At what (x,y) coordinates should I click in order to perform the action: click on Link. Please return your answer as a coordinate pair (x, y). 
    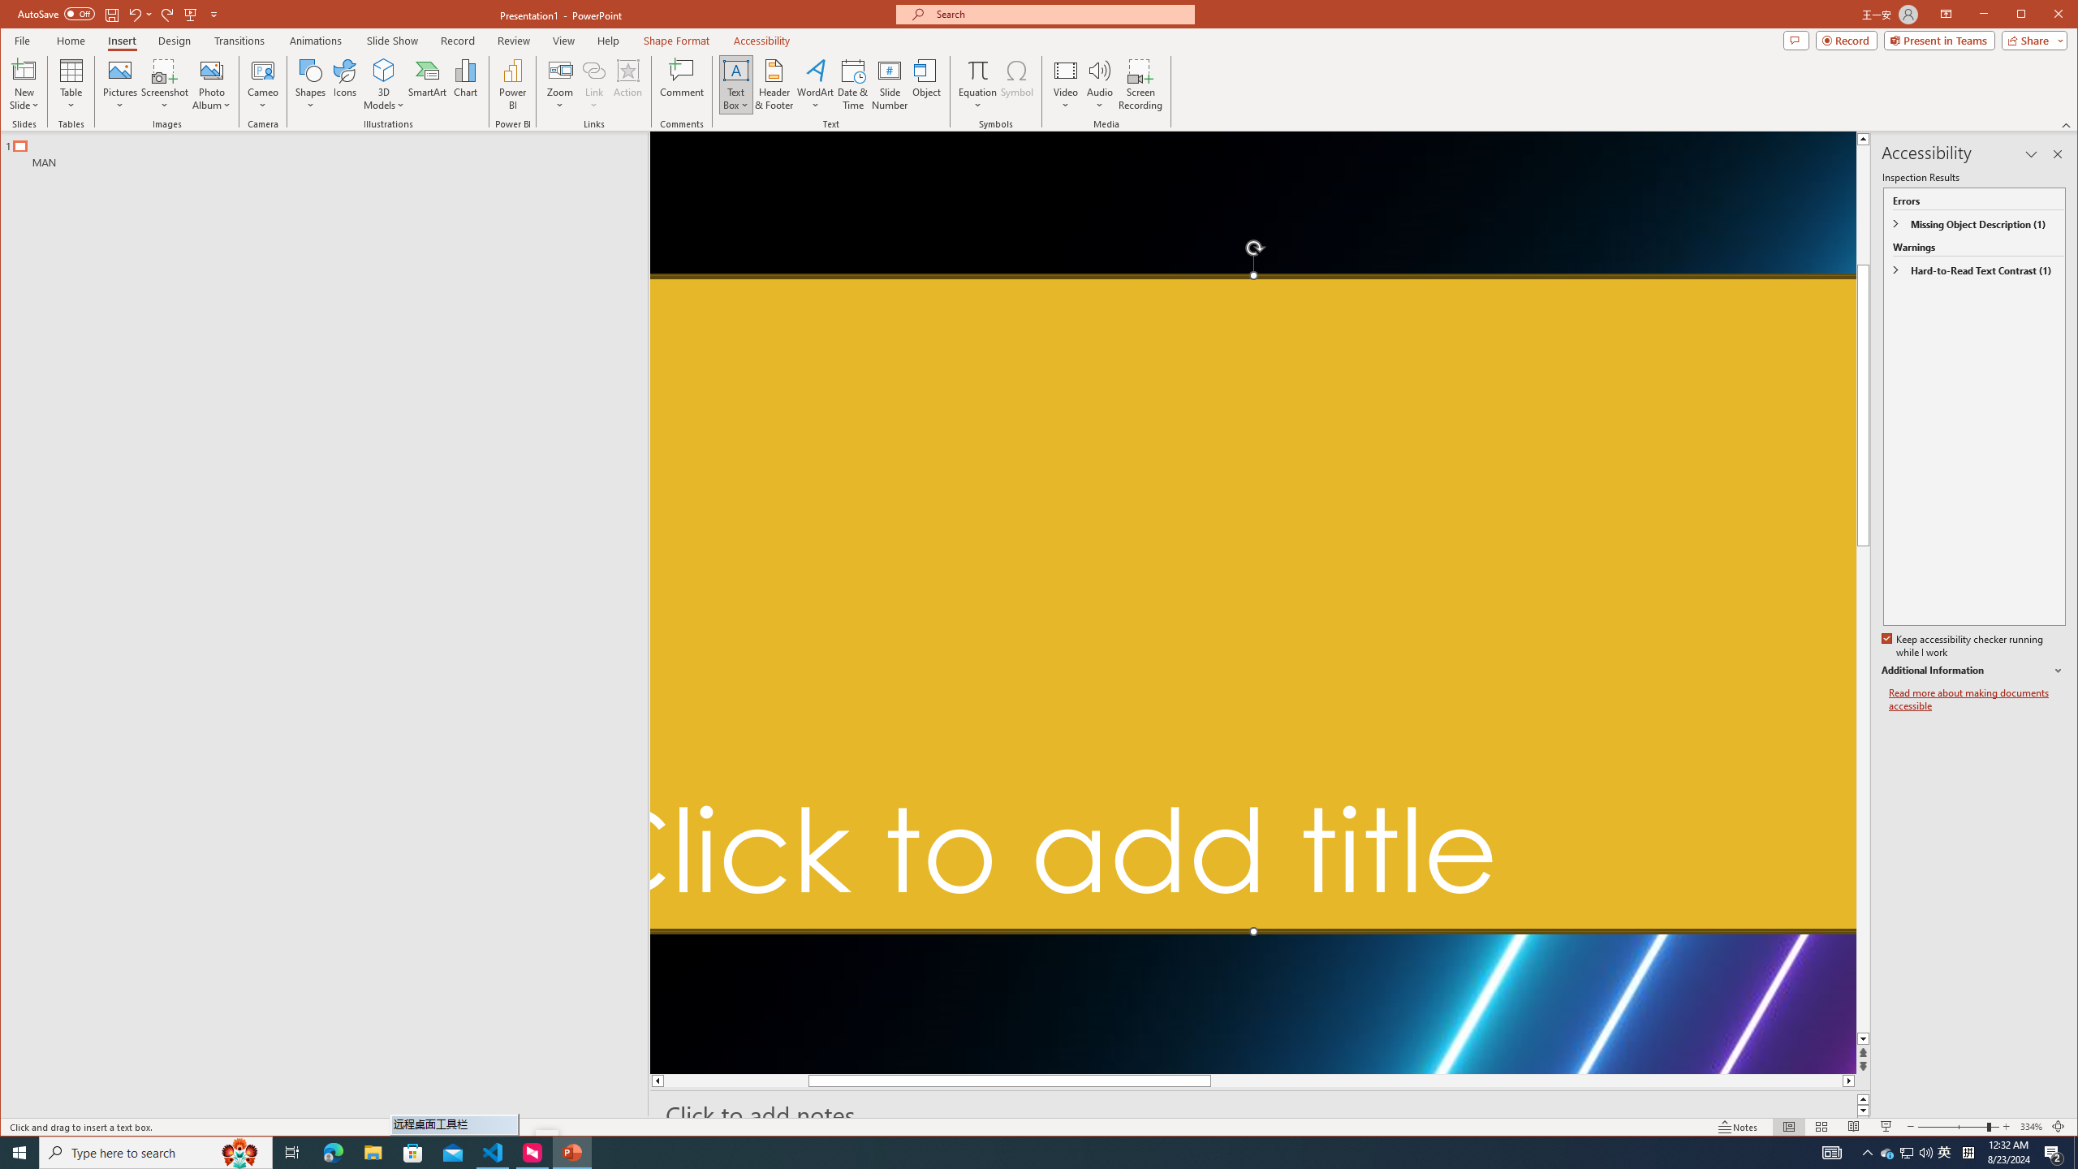
    Looking at the image, I should click on (594, 84).